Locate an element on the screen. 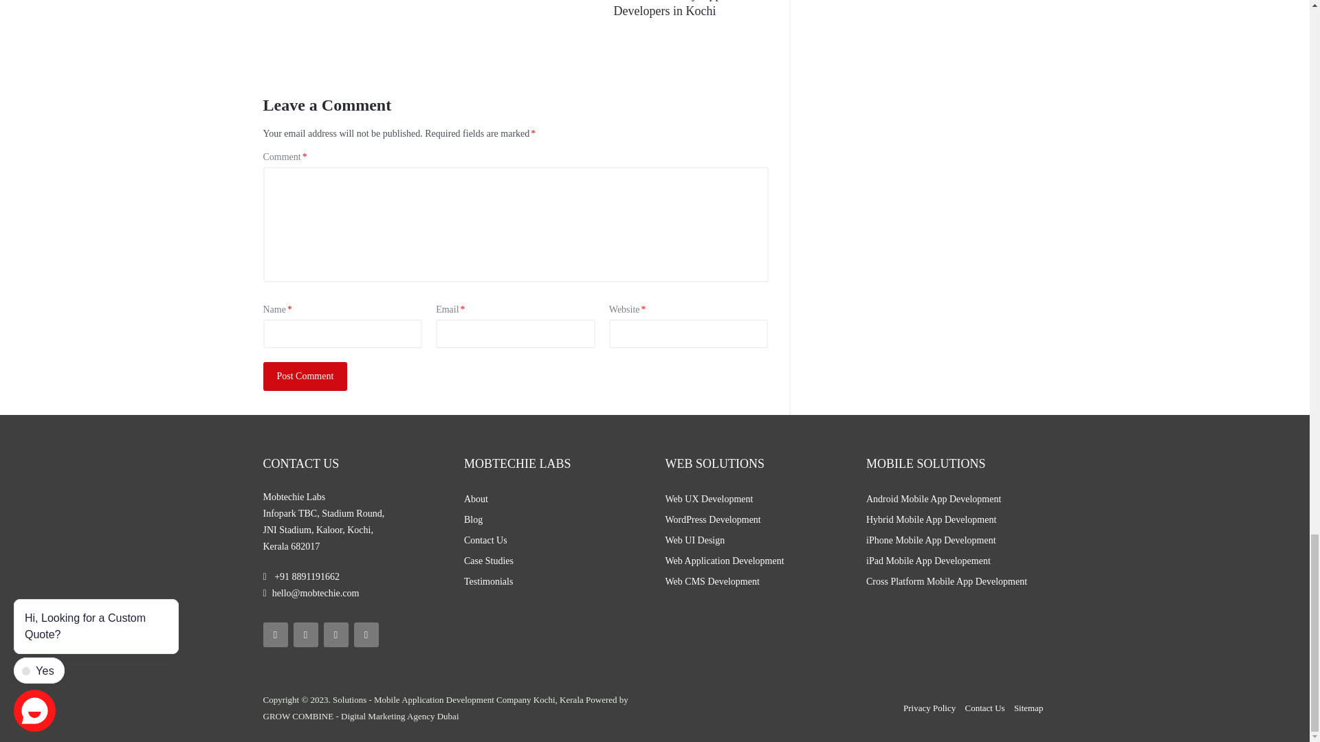 The image size is (1320, 742). Post Comment is located at coordinates (305, 376).